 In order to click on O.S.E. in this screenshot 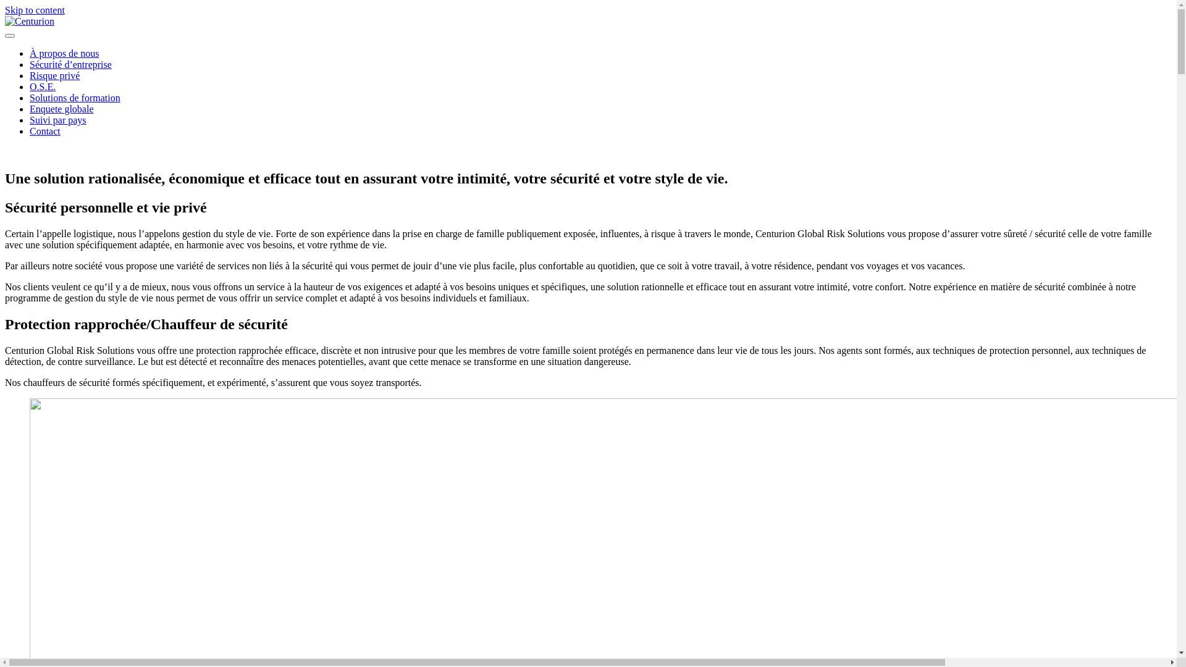, I will do `click(43, 86)`.